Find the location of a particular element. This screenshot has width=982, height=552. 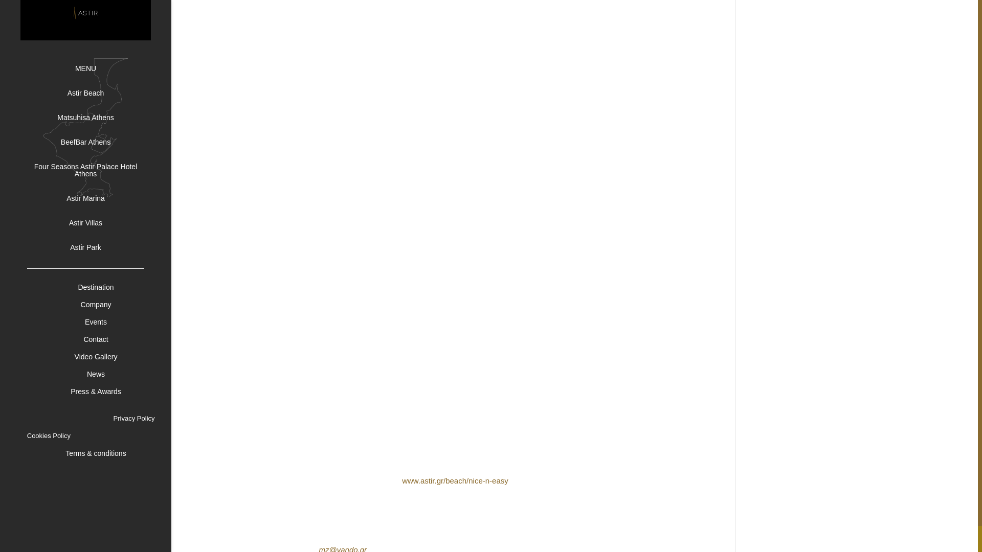

MENU is located at coordinates (96, 70).